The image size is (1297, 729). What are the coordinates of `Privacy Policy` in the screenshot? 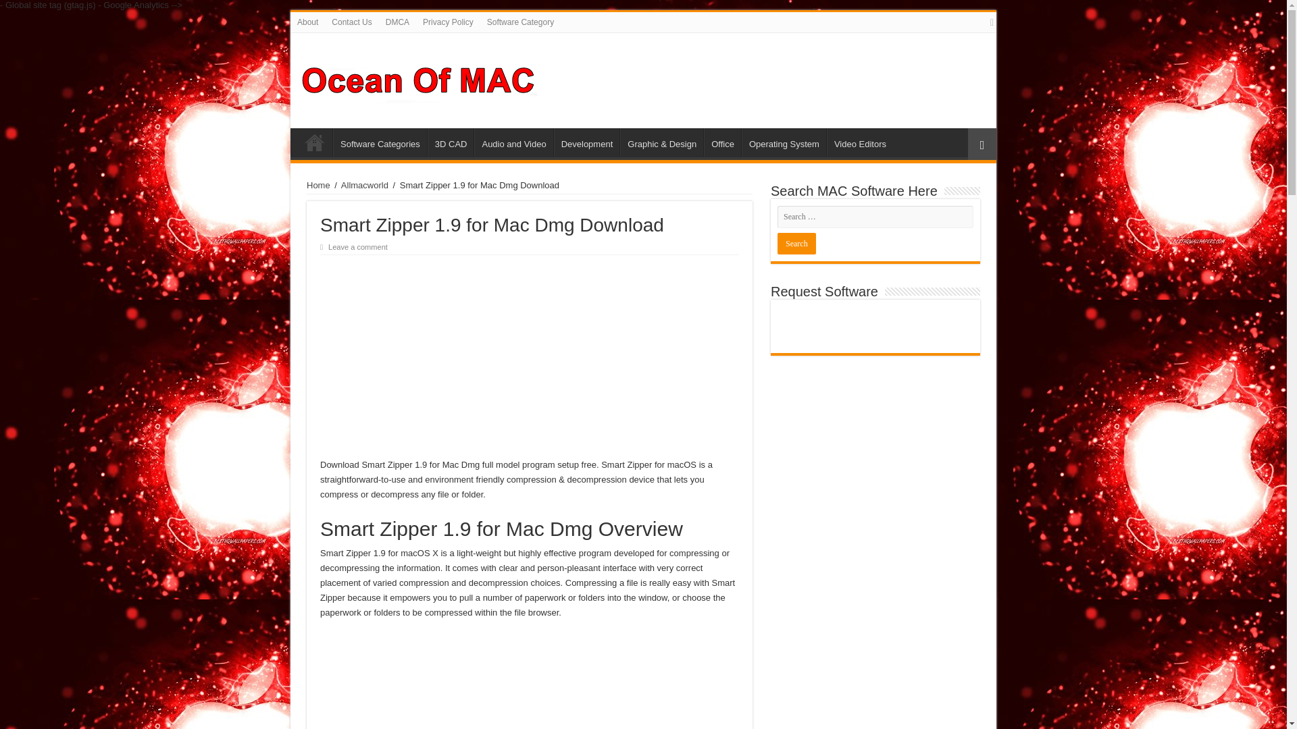 It's located at (448, 22).